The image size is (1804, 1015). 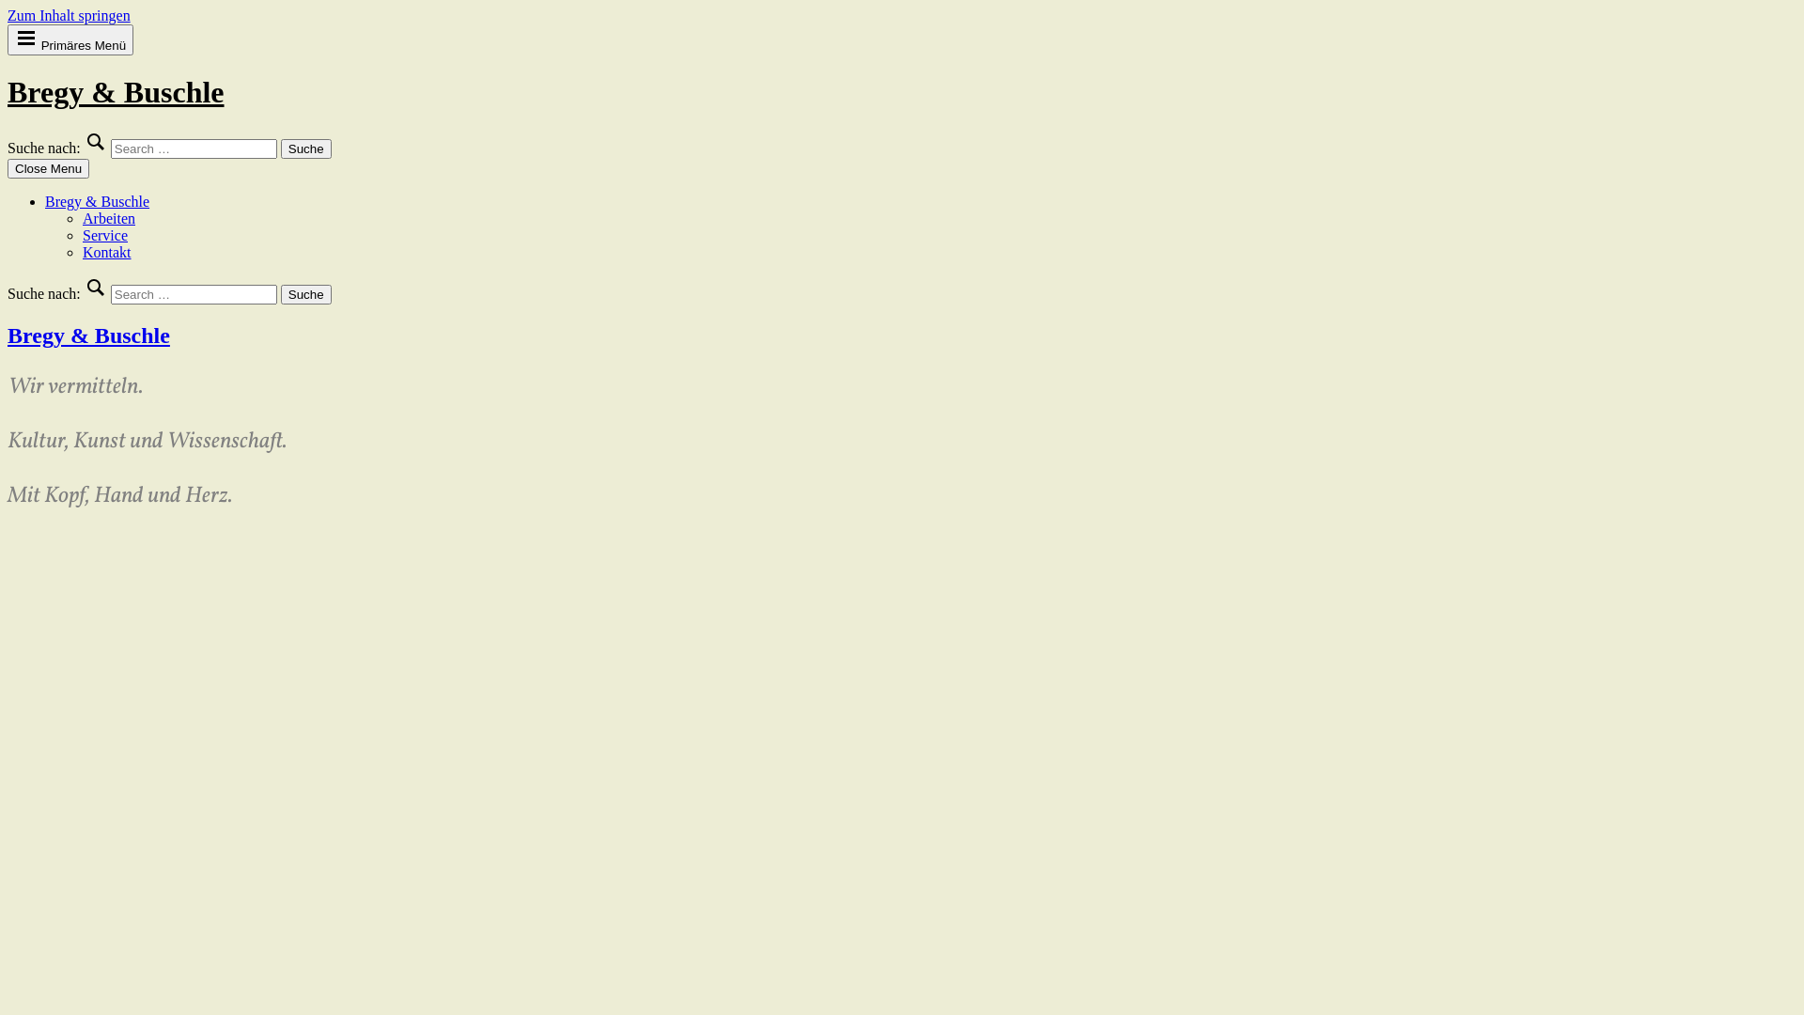 I want to click on Kontakt, so click(x=107, y=252).